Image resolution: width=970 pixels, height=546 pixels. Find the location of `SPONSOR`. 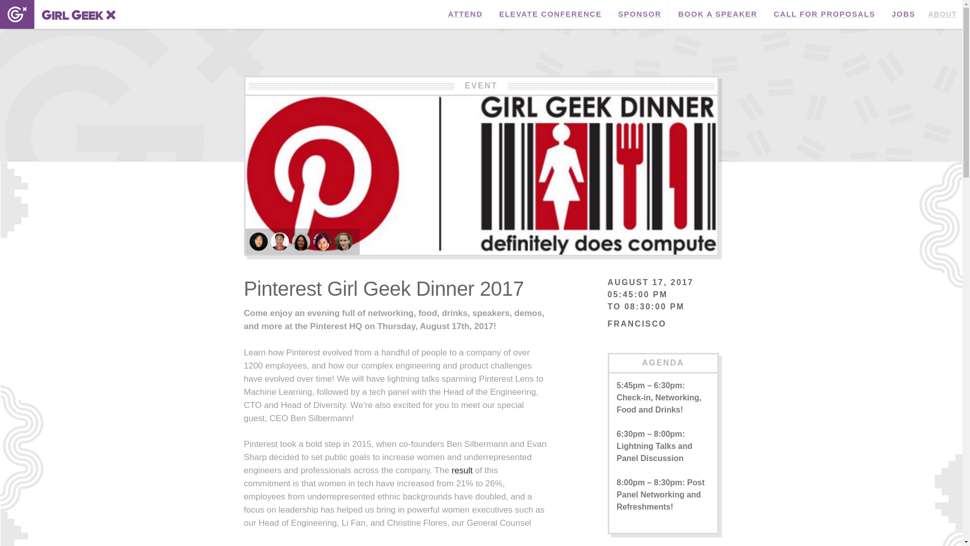

SPONSOR is located at coordinates (640, 14).